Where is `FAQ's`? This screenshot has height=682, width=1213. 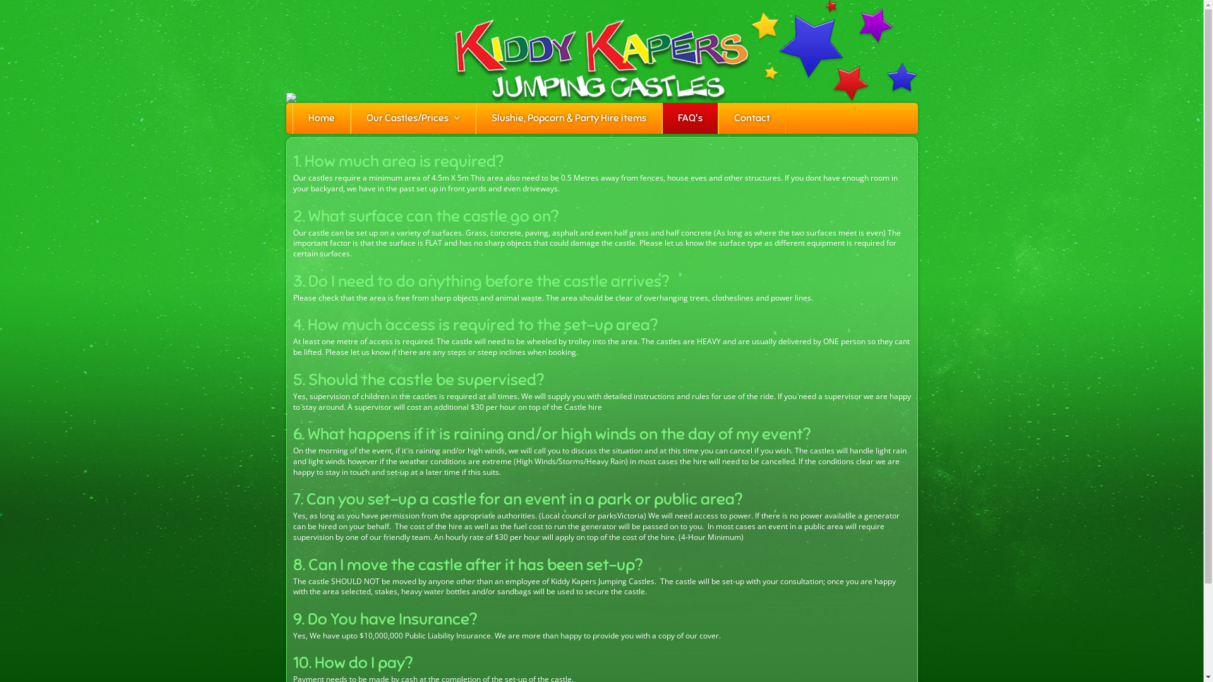
FAQ's is located at coordinates (690, 119).